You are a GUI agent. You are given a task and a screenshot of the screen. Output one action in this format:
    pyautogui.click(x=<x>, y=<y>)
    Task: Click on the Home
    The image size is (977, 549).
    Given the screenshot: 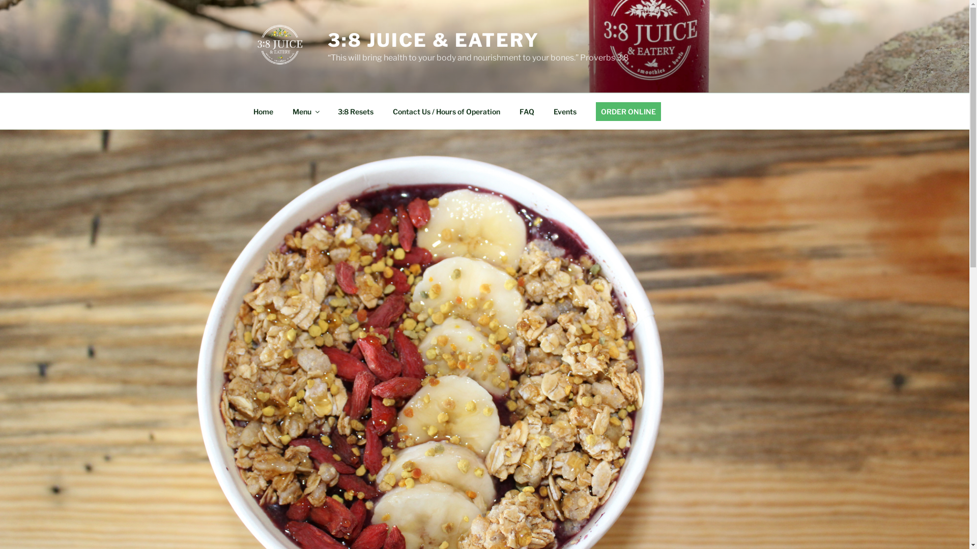 What is the action you would take?
    pyautogui.click(x=263, y=111)
    